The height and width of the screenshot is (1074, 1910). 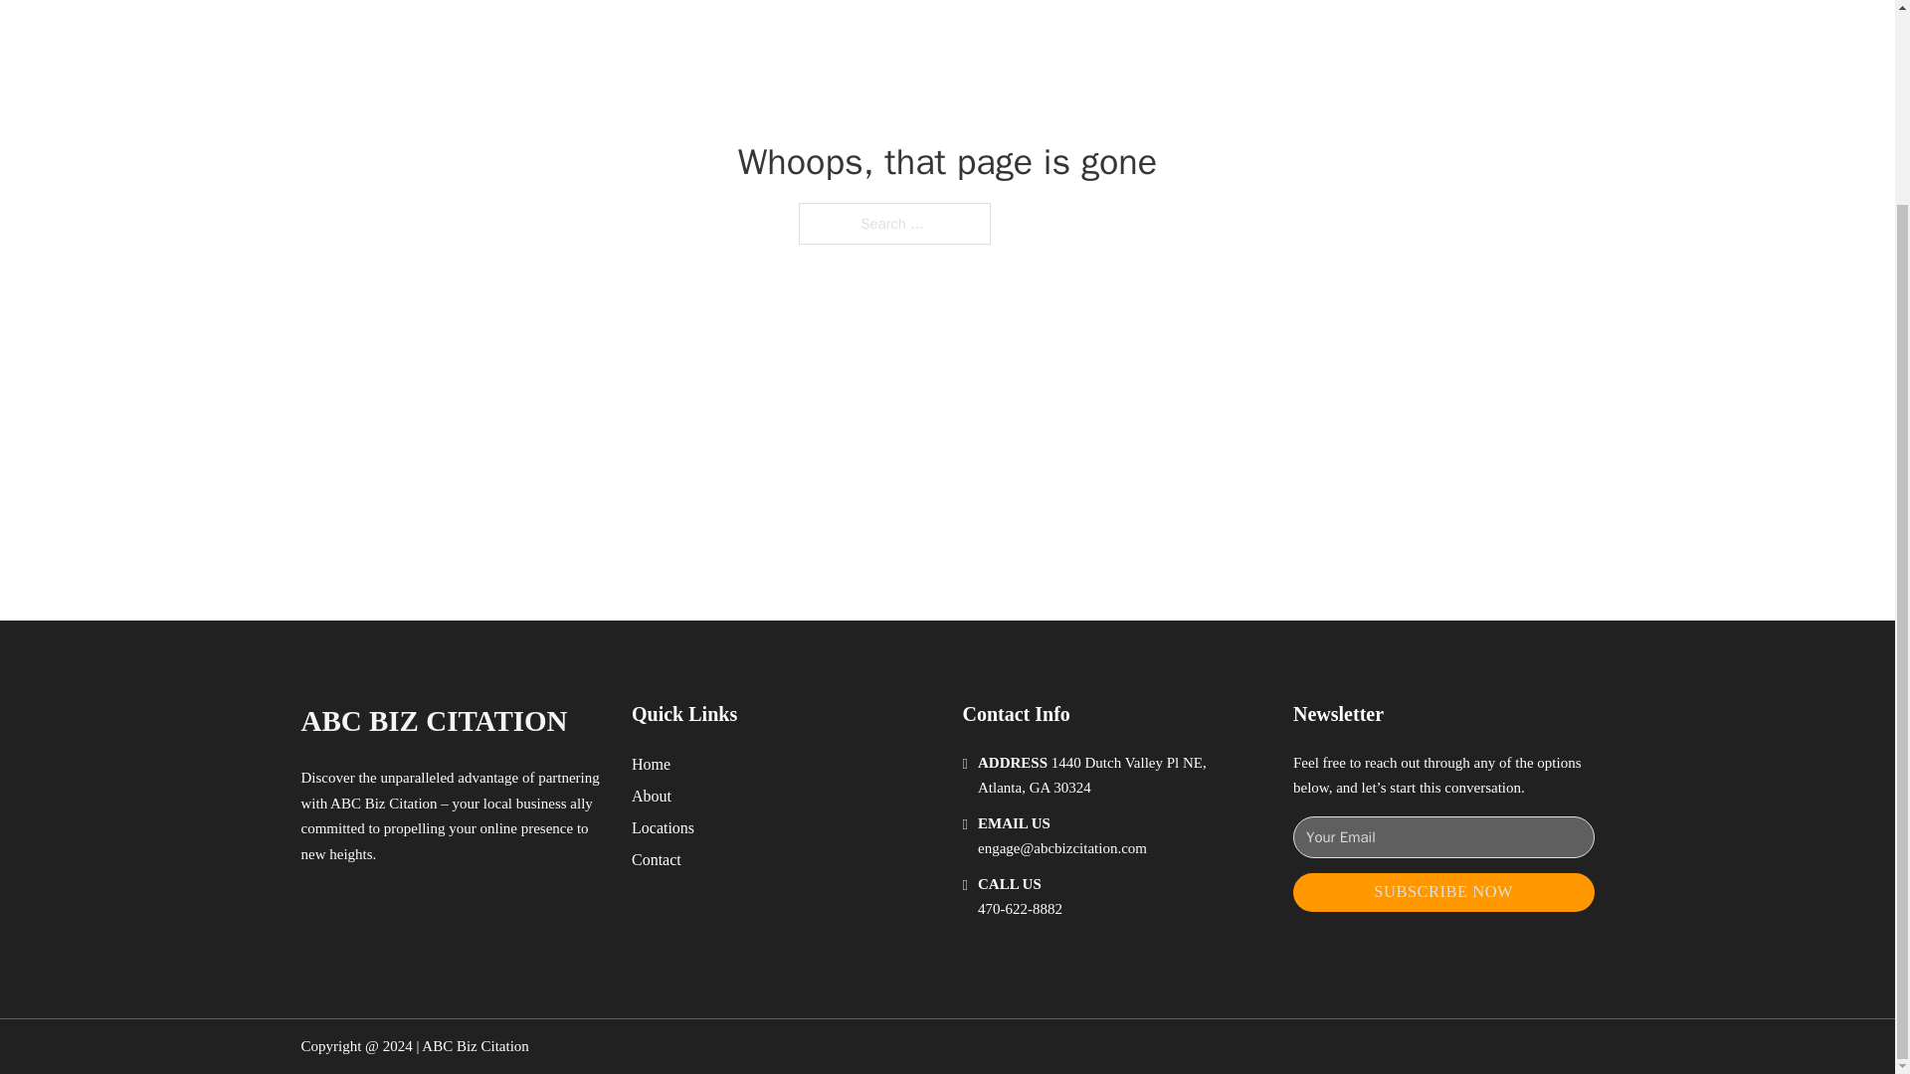 I want to click on Contact, so click(x=657, y=859).